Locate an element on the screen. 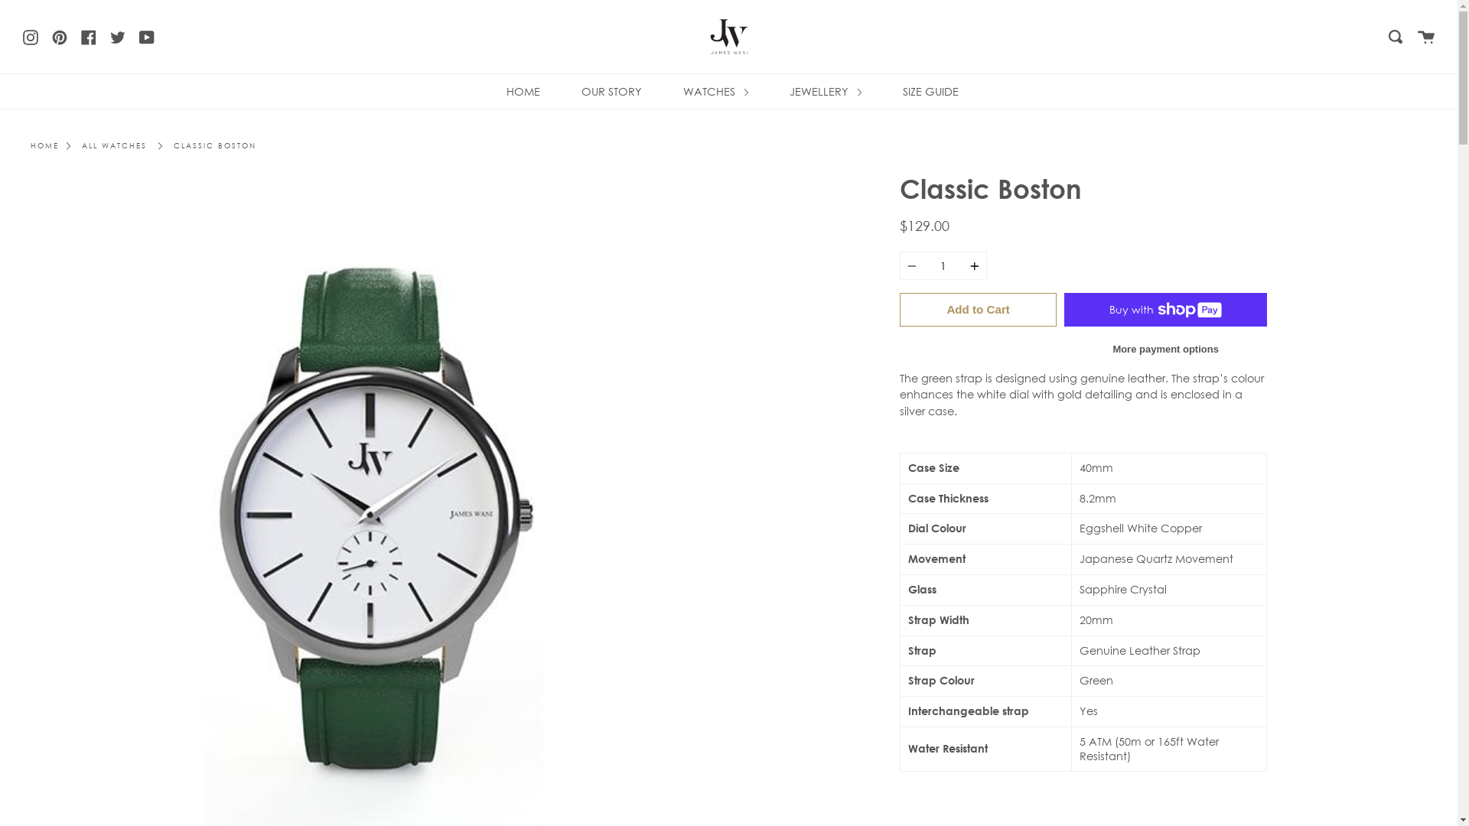  YouTube is located at coordinates (147, 36).